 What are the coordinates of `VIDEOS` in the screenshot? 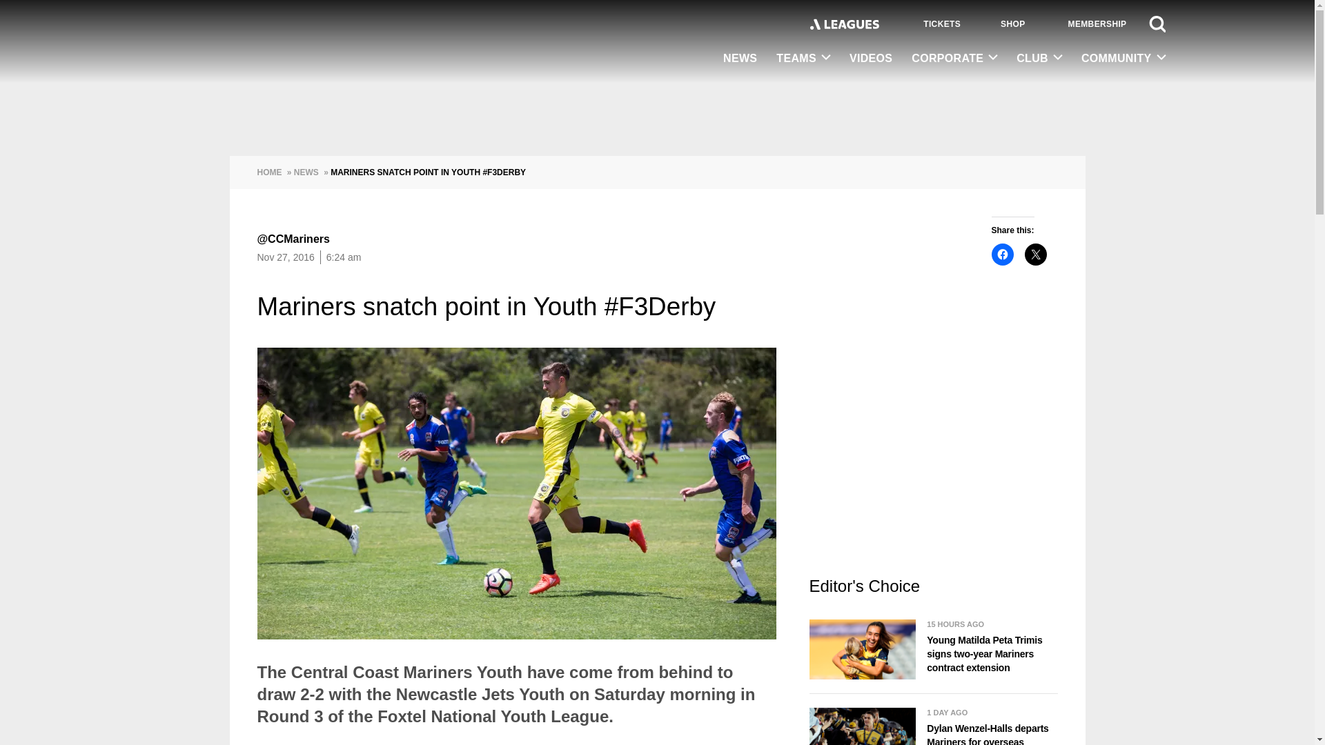 It's located at (871, 59).